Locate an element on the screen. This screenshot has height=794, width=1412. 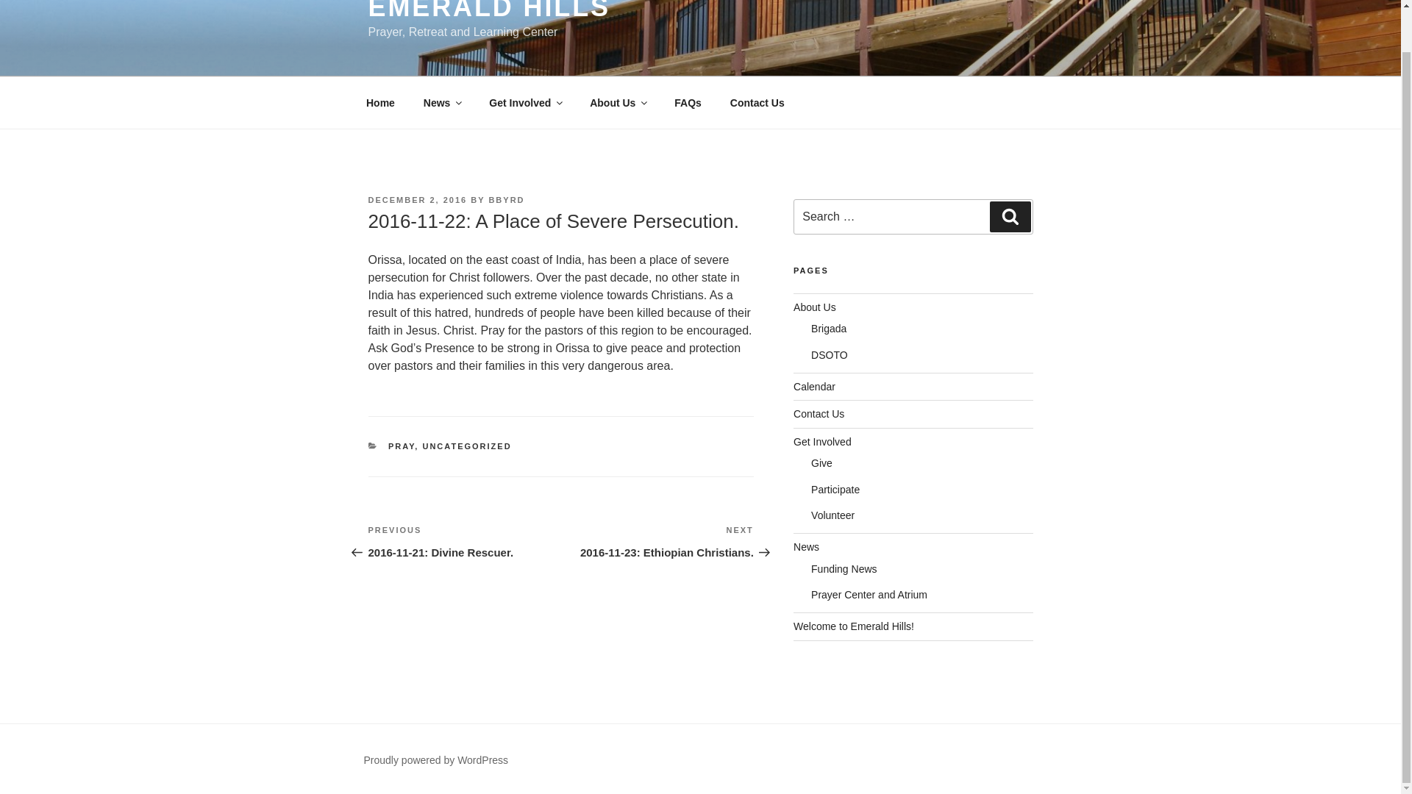
Welcome to Emerald Hills! is located at coordinates (853, 626).